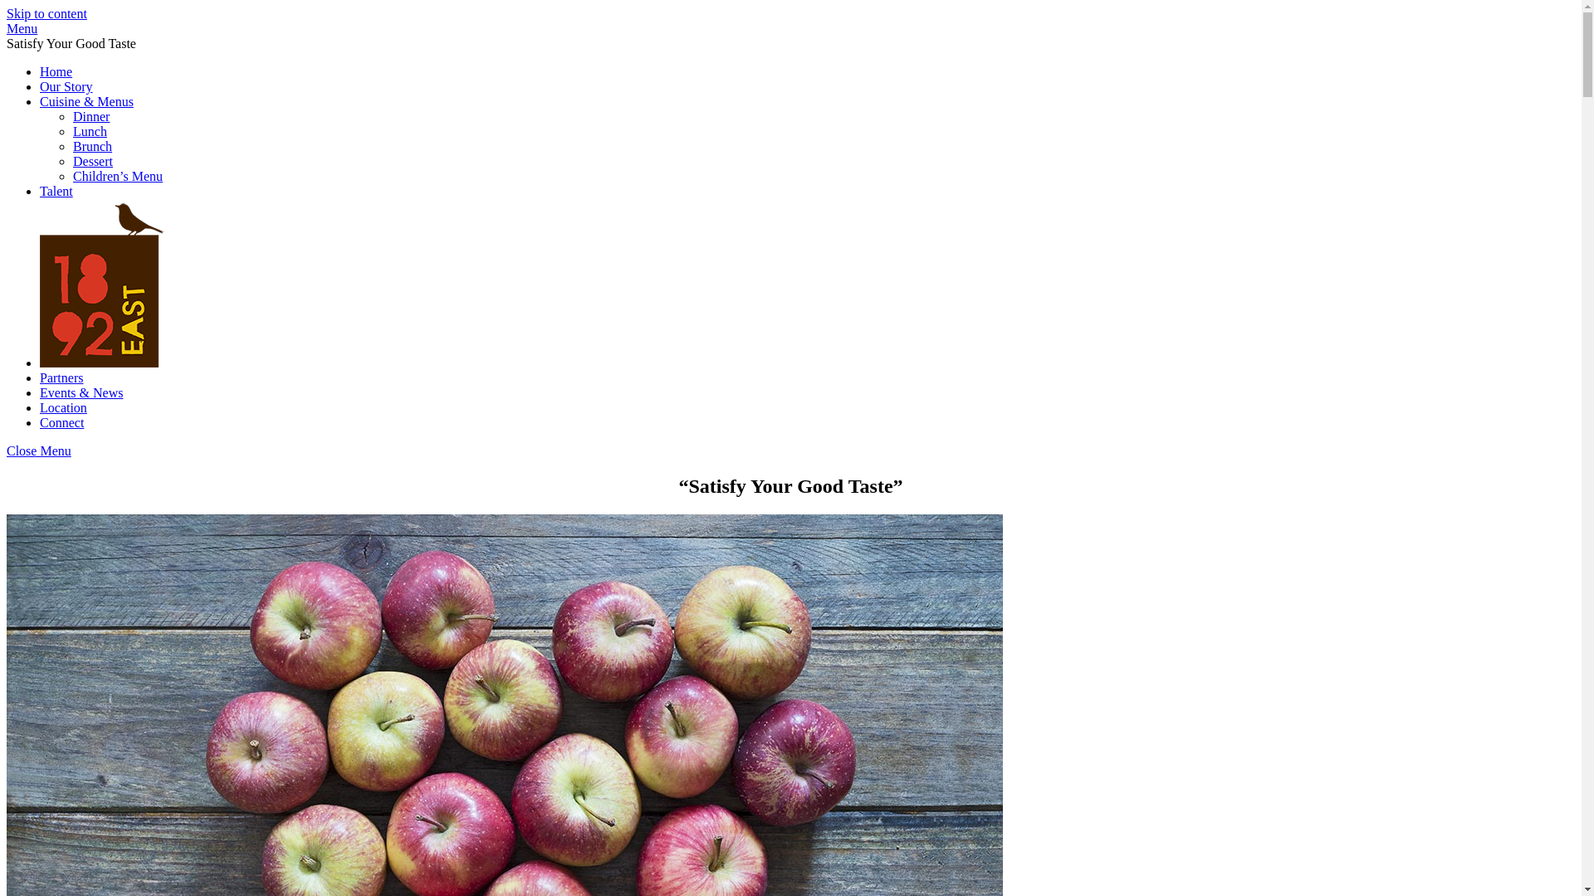  What do you see at coordinates (63, 408) in the screenshot?
I see `Location` at bounding box center [63, 408].